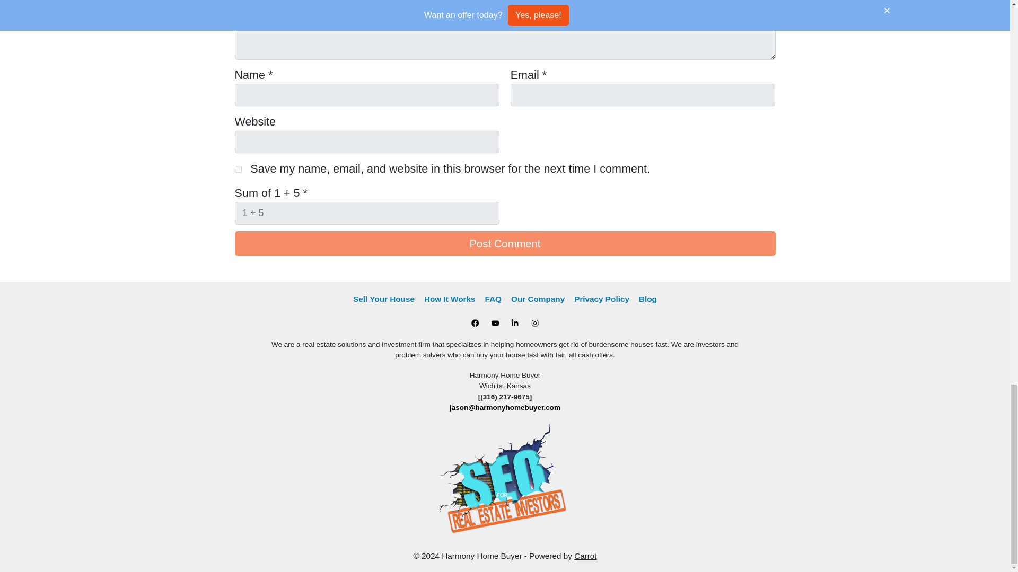 The height and width of the screenshot is (572, 1018). I want to click on Our Company, so click(538, 299).